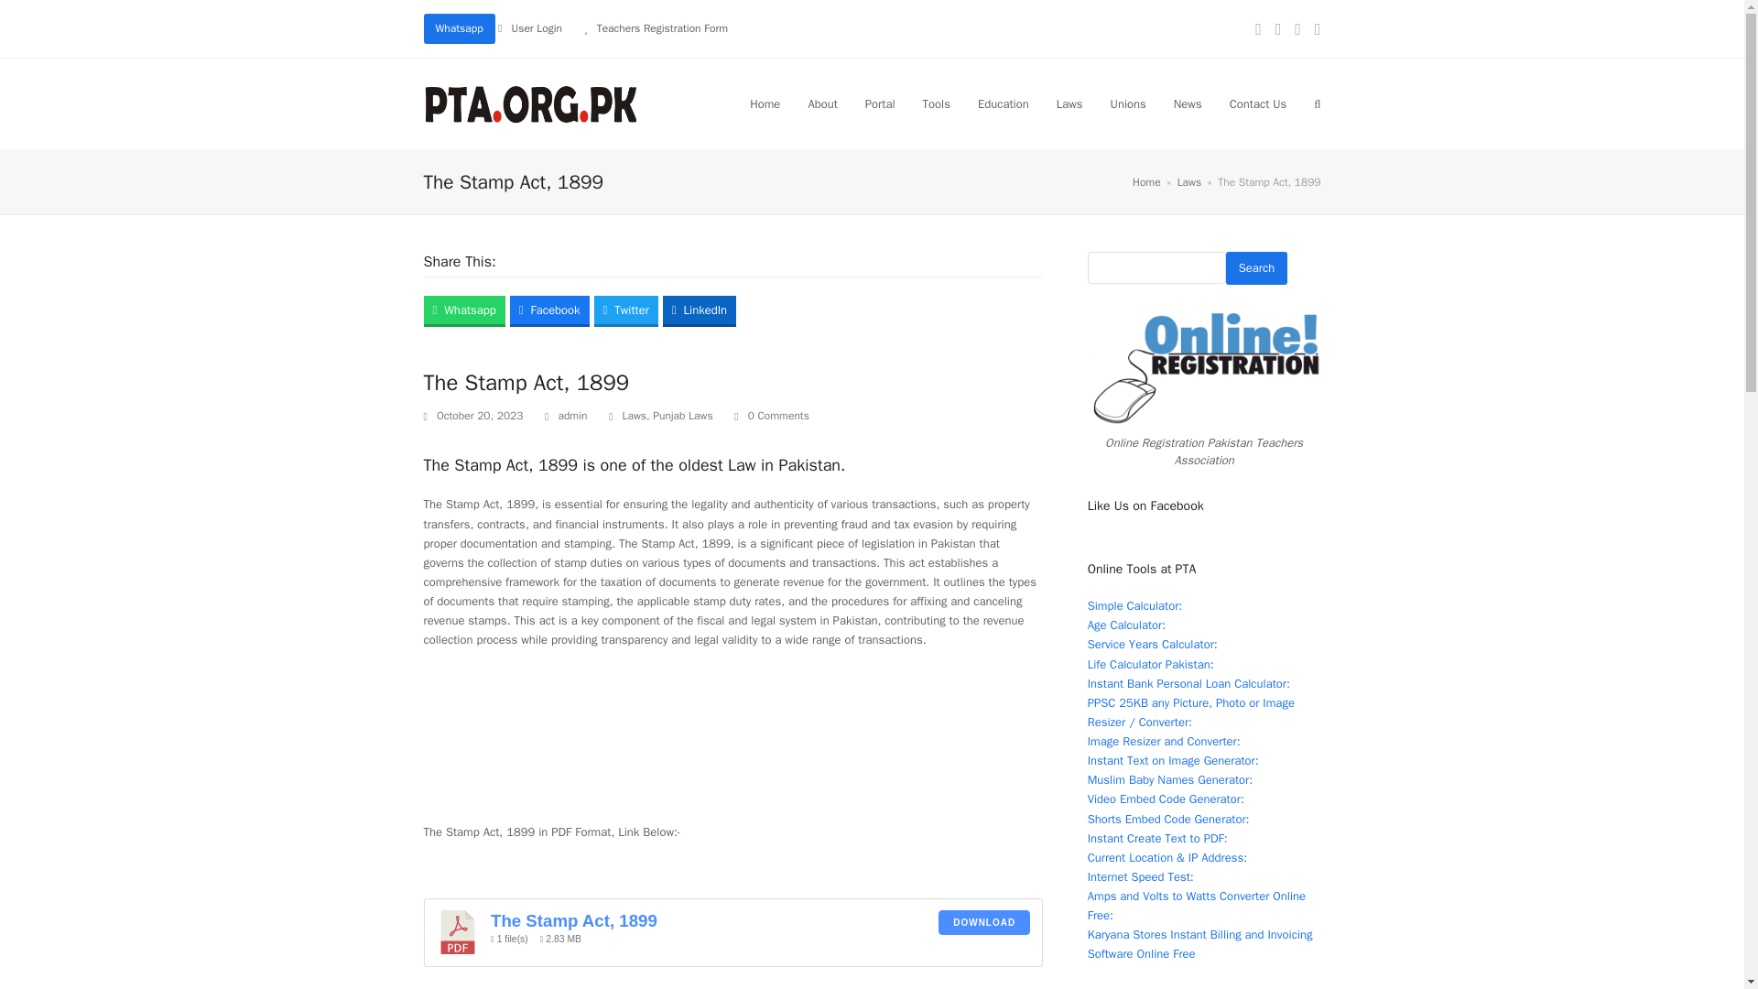 Image resolution: width=1758 pixels, height=989 pixels. I want to click on The Stamp Act, 1899 1, so click(458, 932).